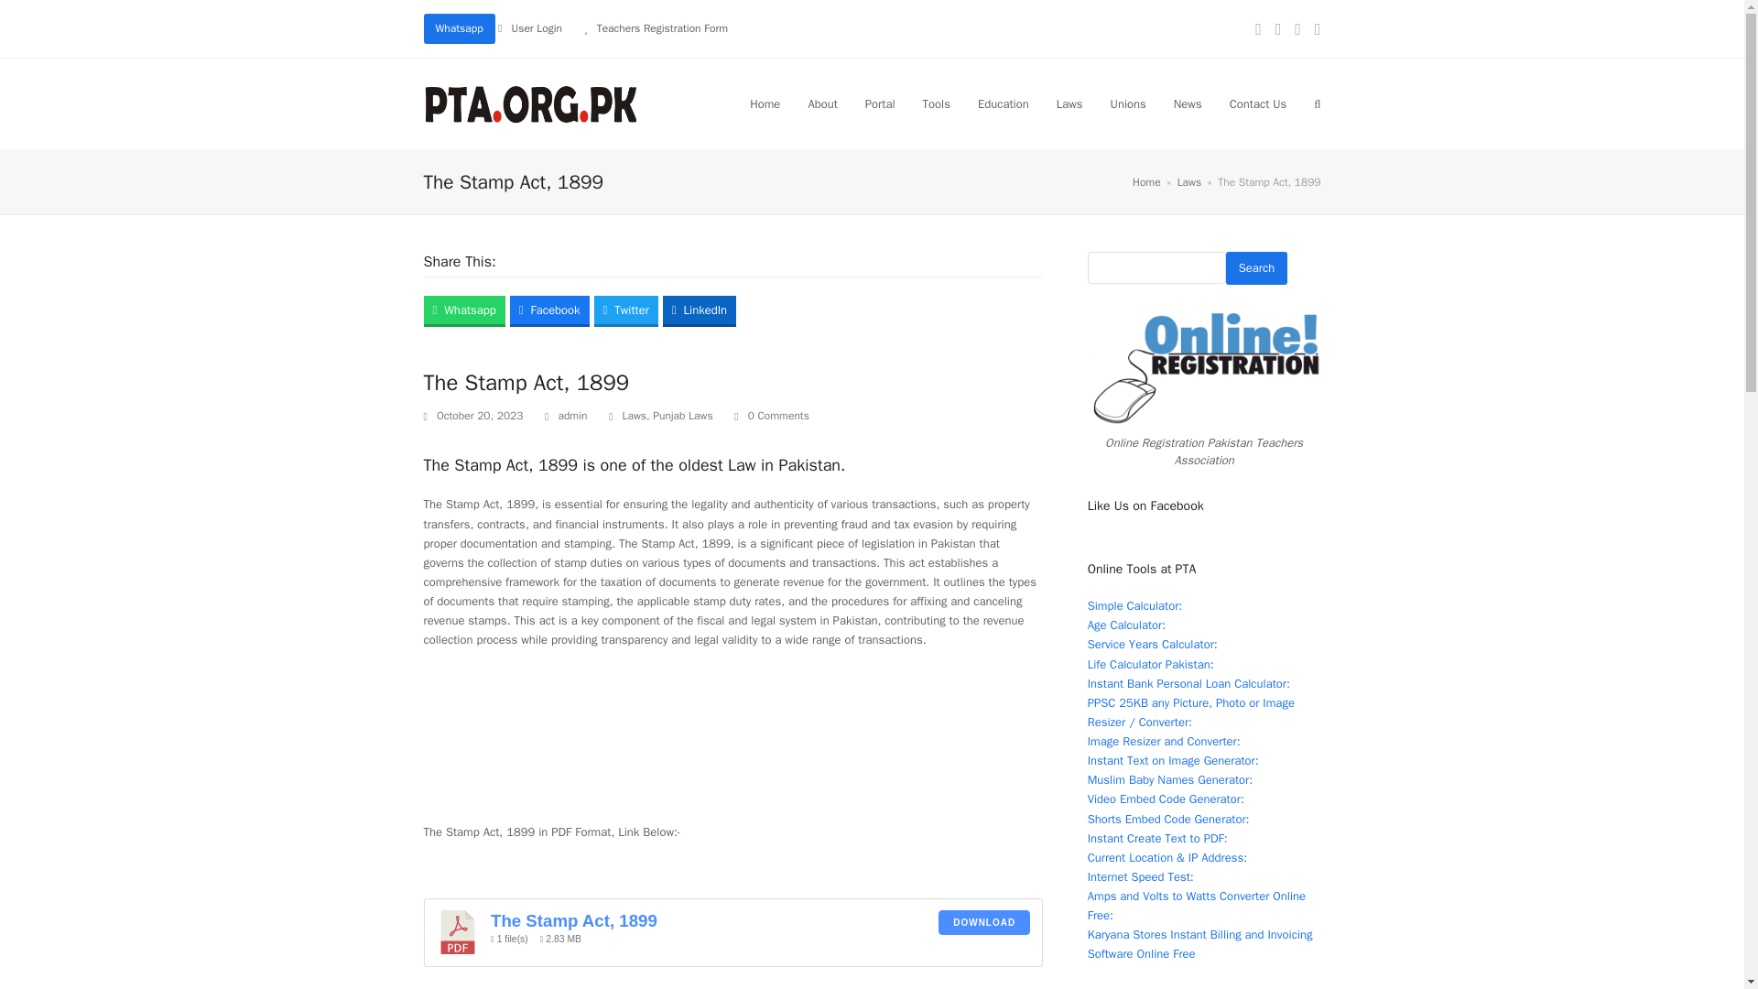 Image resolution: width=1758 pixels, height=989 pixels. I want to click on The Stamp Act, 1899 1, so click(458, 932).